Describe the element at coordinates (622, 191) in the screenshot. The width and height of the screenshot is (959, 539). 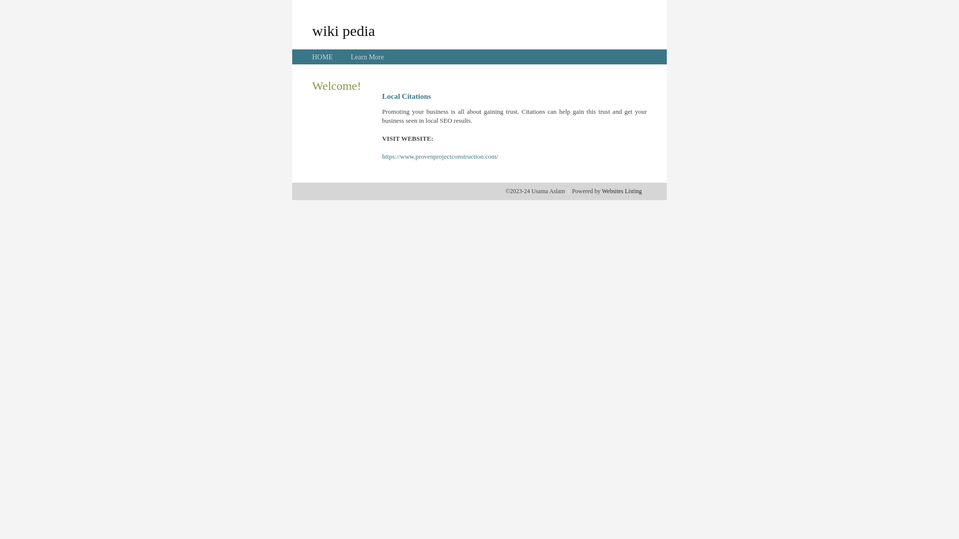
I see `Websites Listing` at that location.